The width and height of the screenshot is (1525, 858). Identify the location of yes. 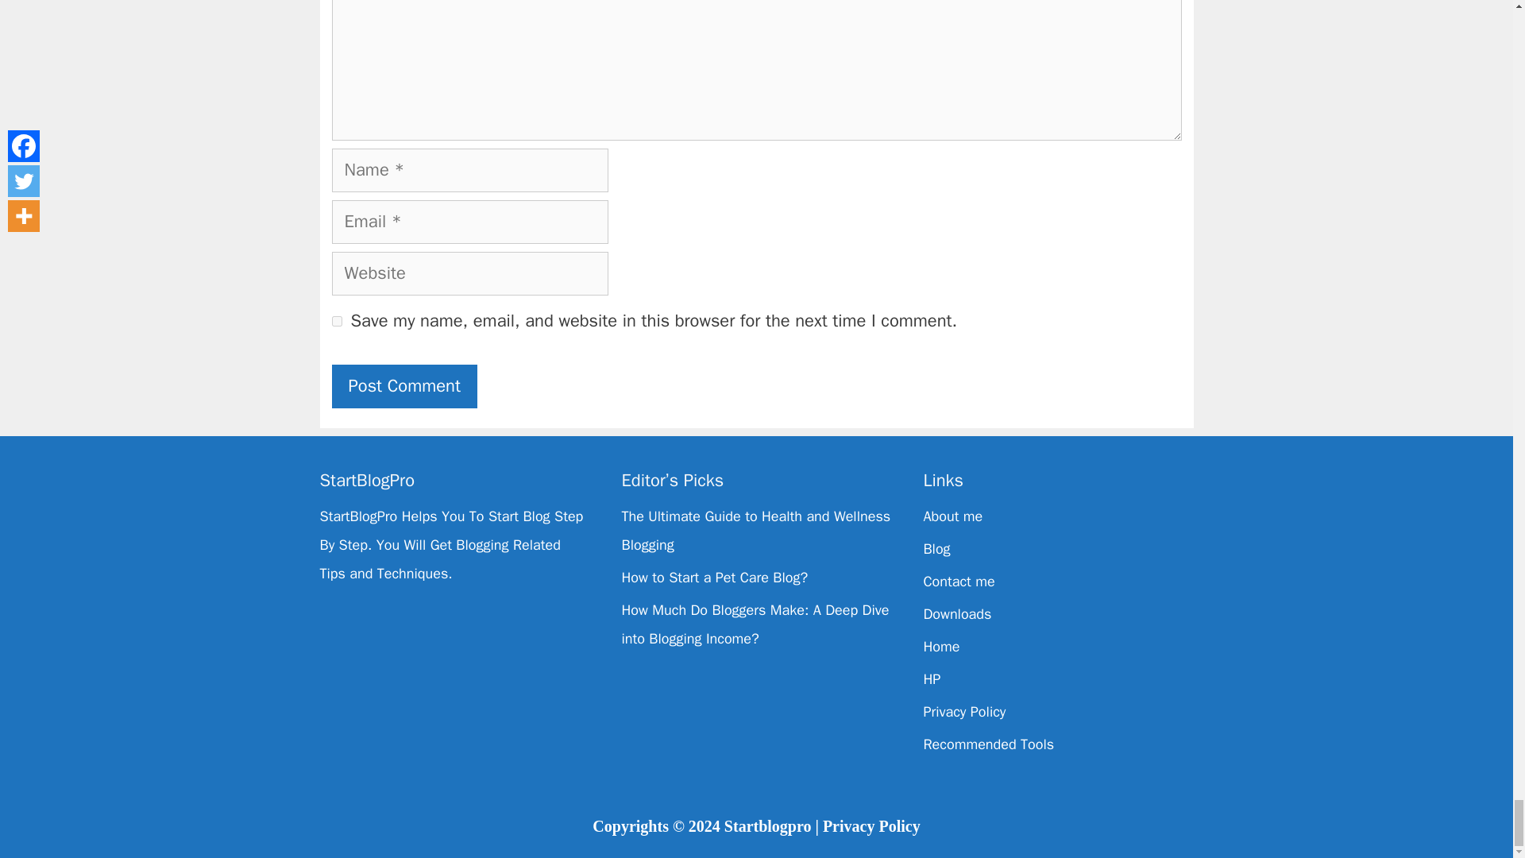
(337, 321).